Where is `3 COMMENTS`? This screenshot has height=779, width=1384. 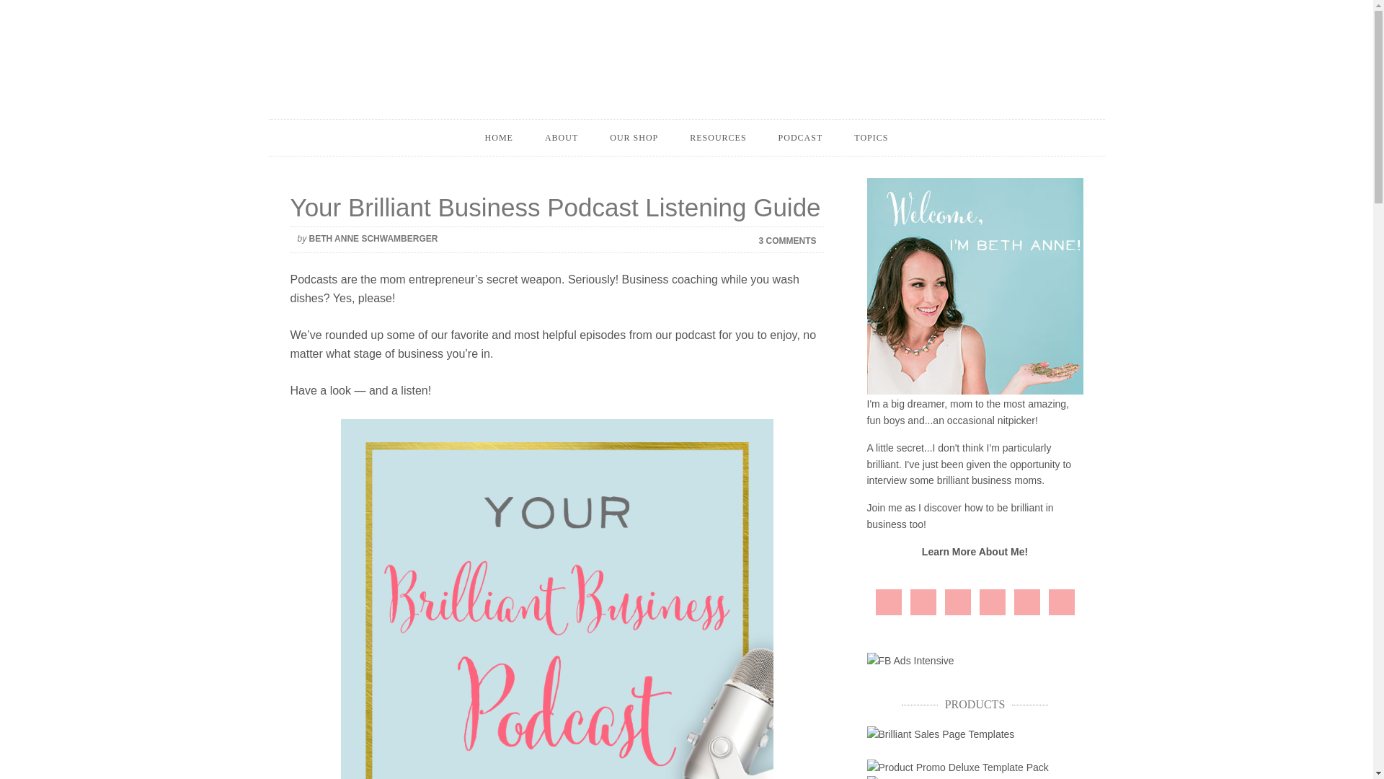
3 COMMENTS is located at coordinates (778, 239).